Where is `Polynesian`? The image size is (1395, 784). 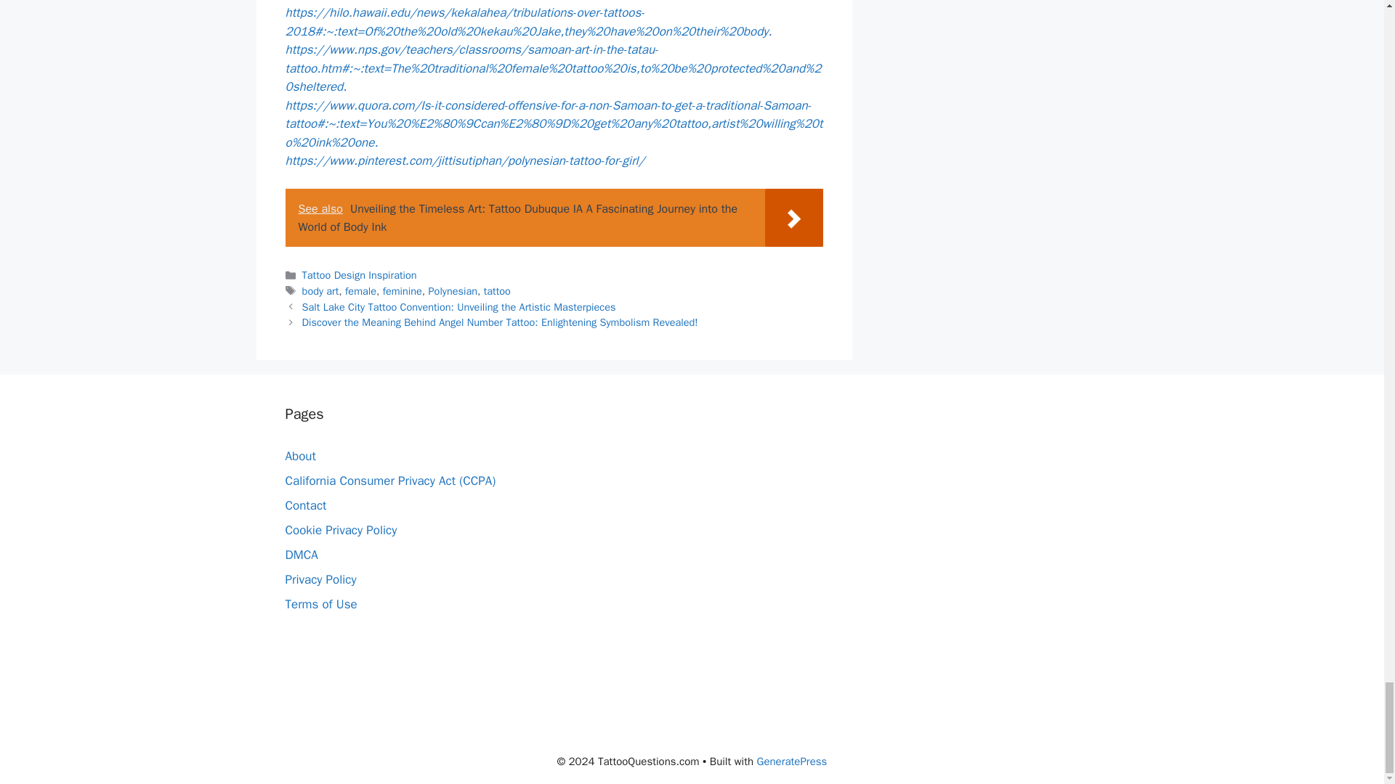
Polynesian is located at coordinates (452, 291).